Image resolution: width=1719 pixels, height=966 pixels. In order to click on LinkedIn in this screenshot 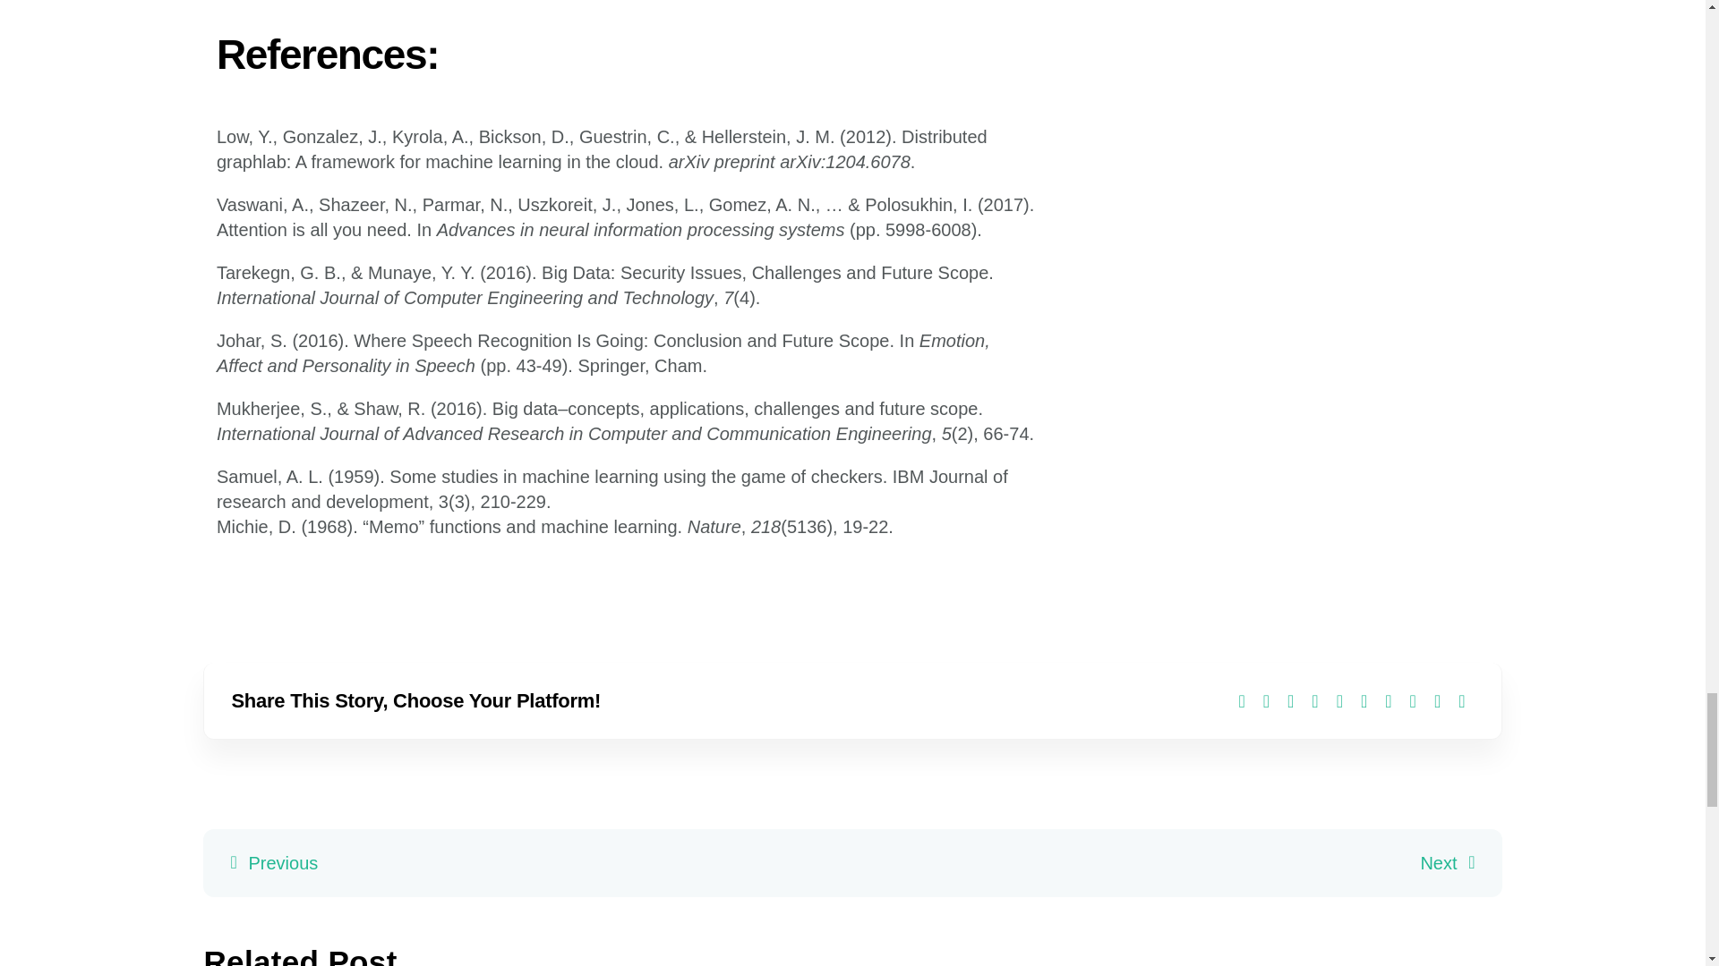, I will do `click(1314, 701)`.